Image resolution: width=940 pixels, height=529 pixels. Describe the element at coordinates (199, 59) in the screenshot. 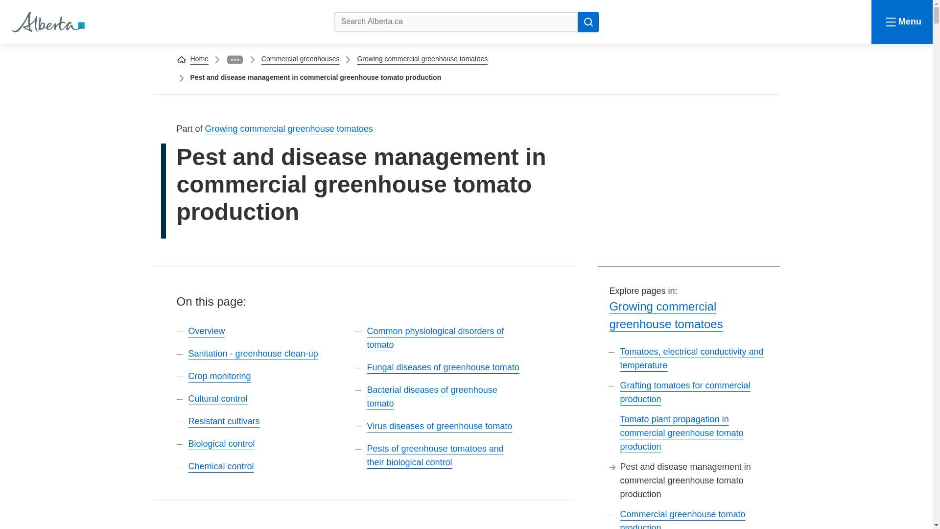

I see `Home` at that location.